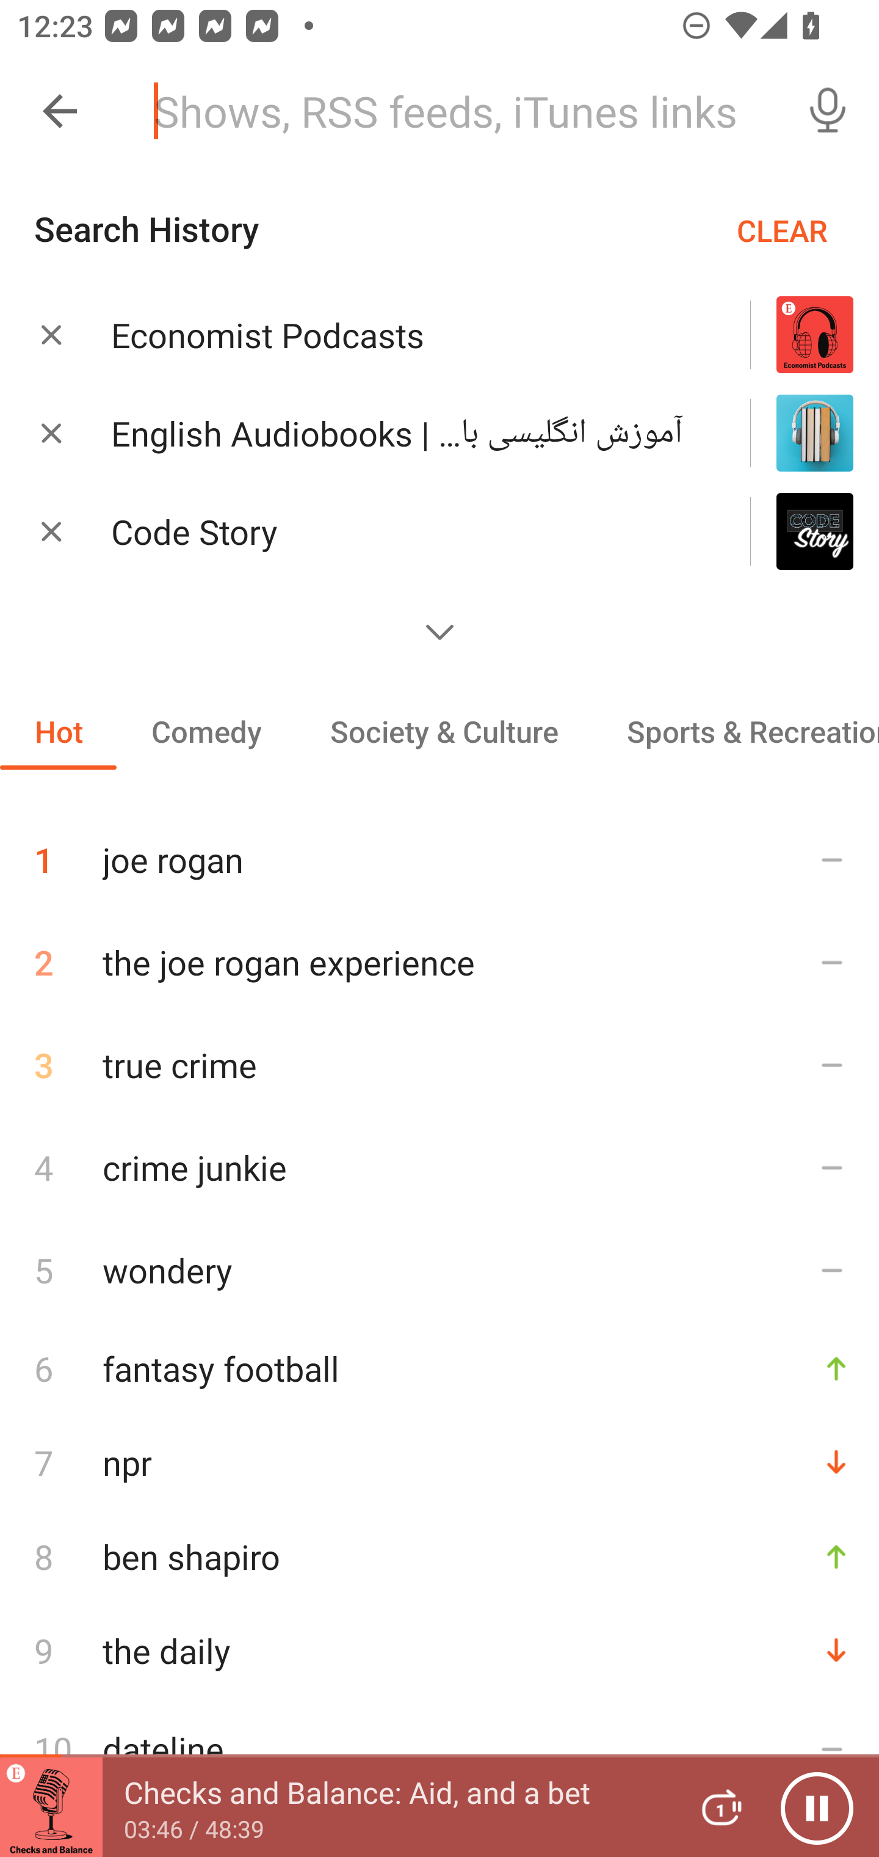 This screenshot has width=879, height=1857. What do you see at coordinates (736, 731) in the screenshot?
I see `Sports & Recreation` at bounding box center [736, 731].